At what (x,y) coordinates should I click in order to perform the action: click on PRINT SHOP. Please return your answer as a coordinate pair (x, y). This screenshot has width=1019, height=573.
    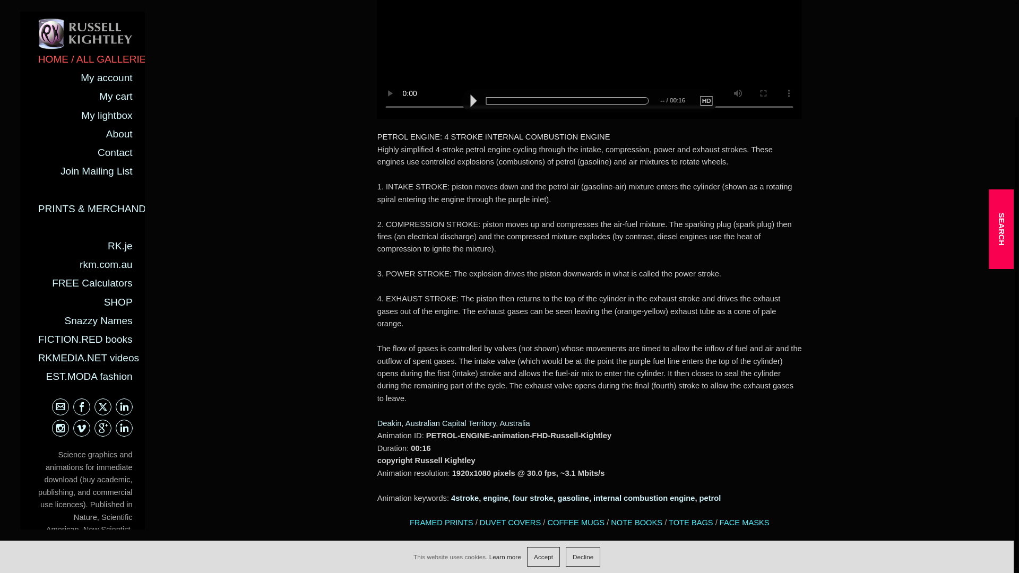
    Looking at the image, I should click on (108, 474).